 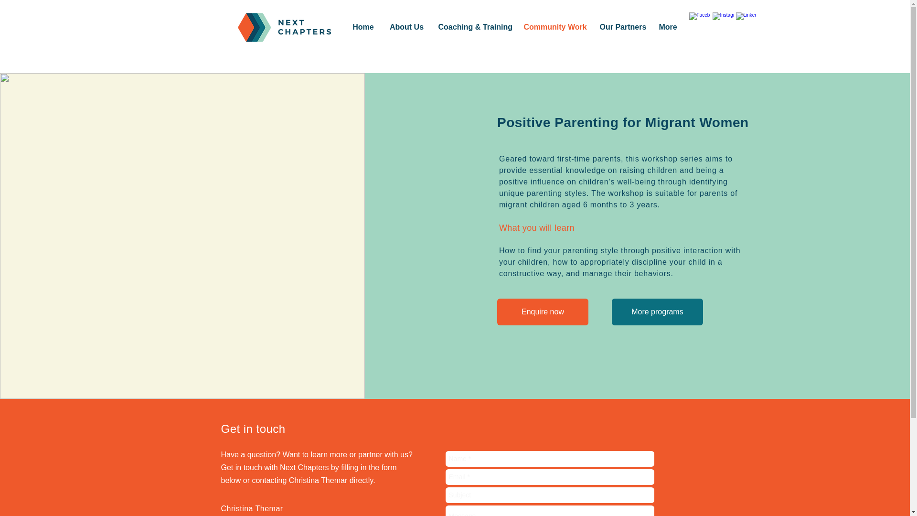 What do you see at coordinates (657, 312) in the screenshot?
I see `More programs` at bounding box center [657, 312].